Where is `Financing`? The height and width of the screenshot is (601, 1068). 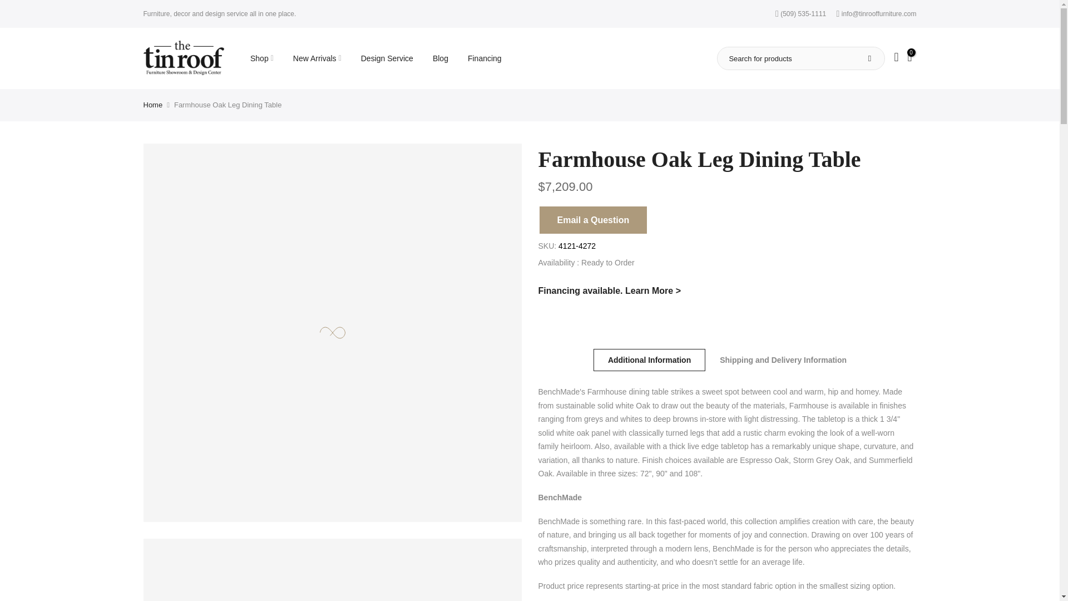
Financing is located at coordinates (610, 290).